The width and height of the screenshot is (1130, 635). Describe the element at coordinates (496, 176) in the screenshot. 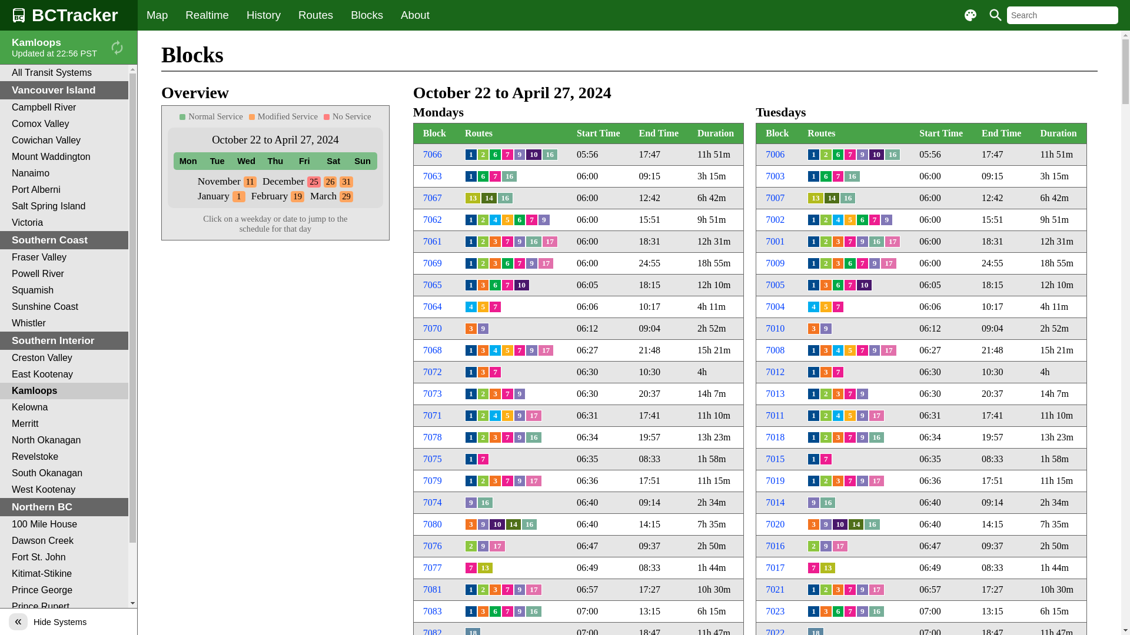

I see `7` at that location.